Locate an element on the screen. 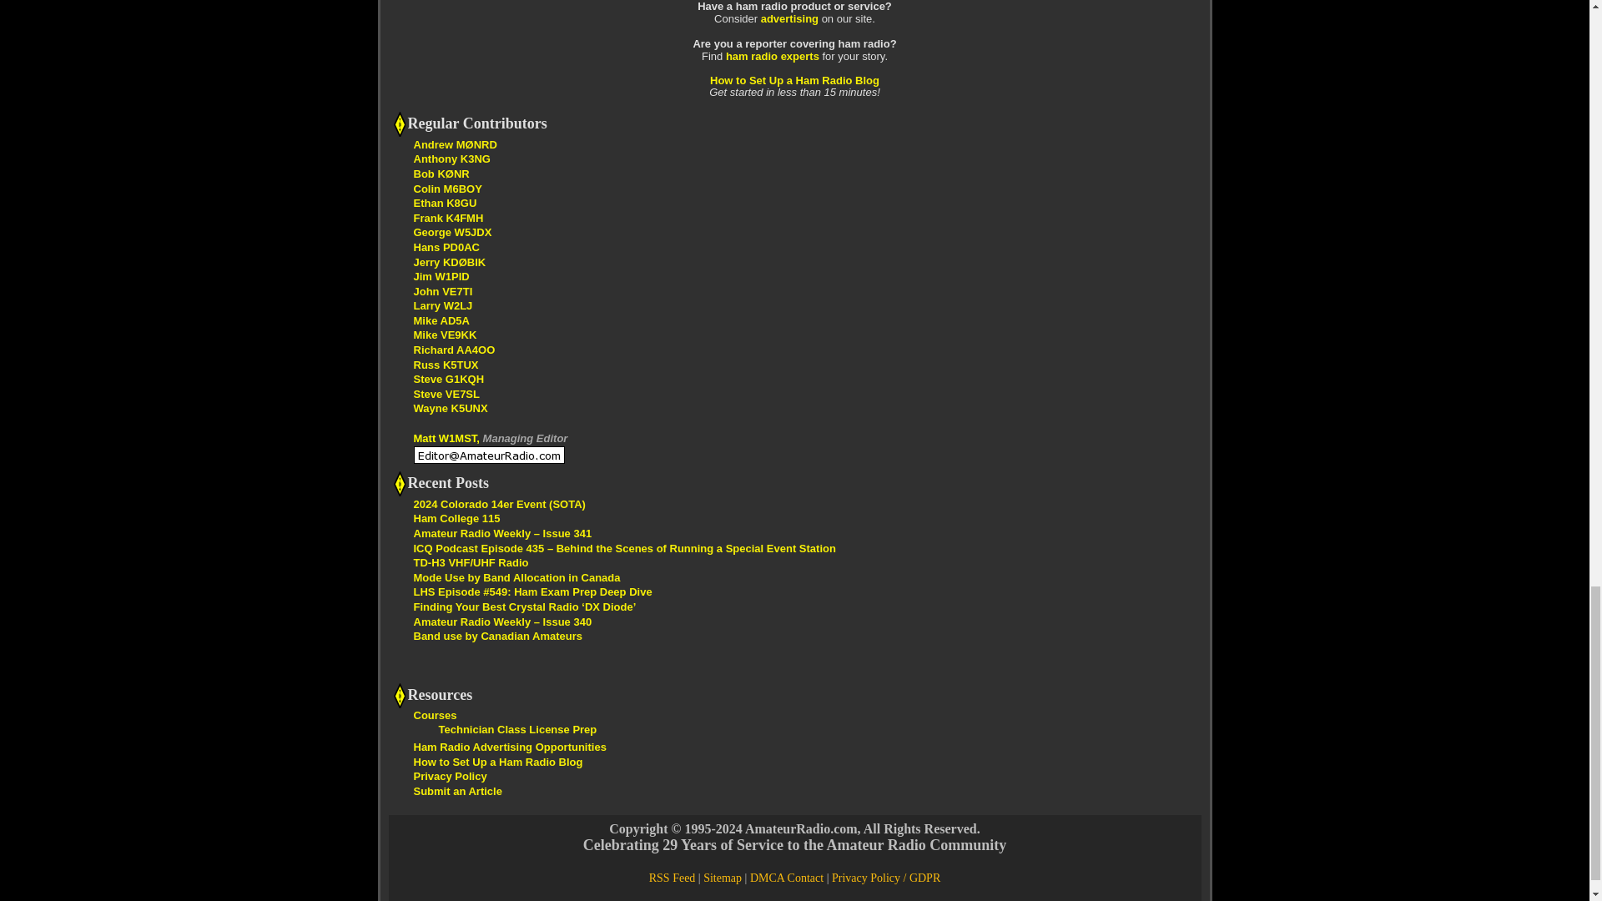 Image resolution: width=1602 pixels, height=901 pixels. Entertain, Encourage, Educate and Inspire is located at coordinates (450, 262).